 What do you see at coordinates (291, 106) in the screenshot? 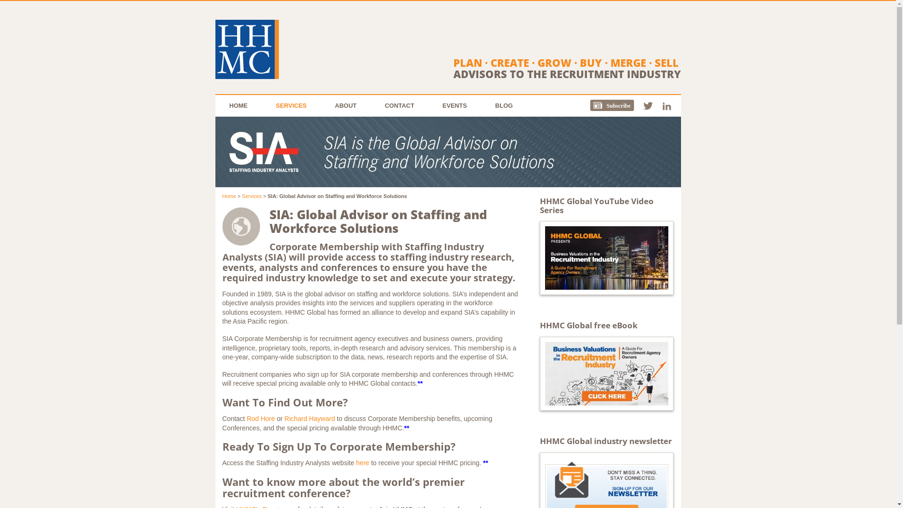
I see `SERVICES` at bounding box center [291, 106].